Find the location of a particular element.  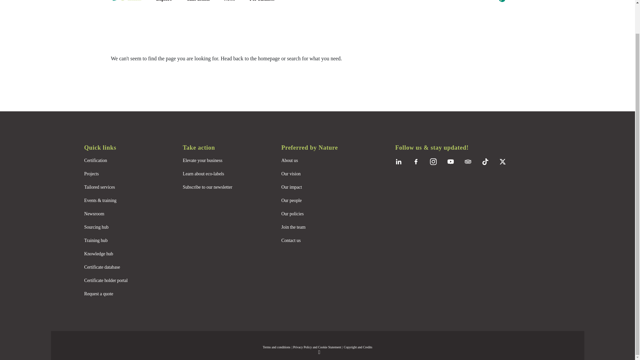

Home is located at coordinates (131, 1).